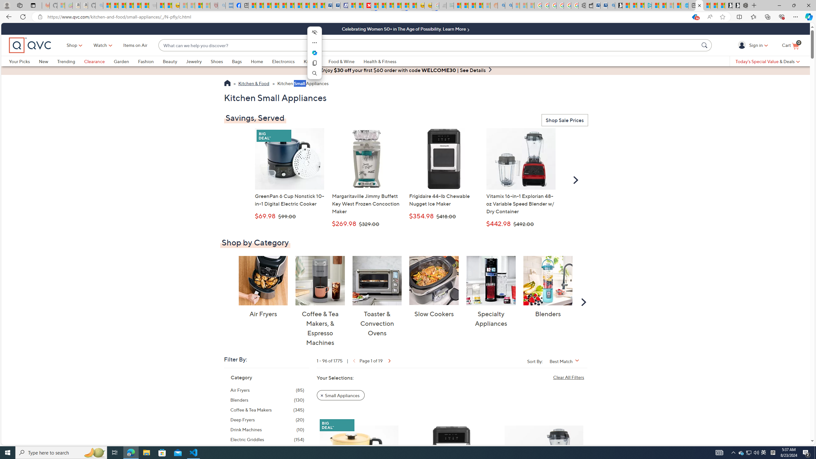 Image resolution: width=816 pixels, height=459 pixels. Describe the element at coordinates (214, 5) in the screenshot. I see `Robert H. Shmerling, MD - Harvard Health - Sleeping` at that location.